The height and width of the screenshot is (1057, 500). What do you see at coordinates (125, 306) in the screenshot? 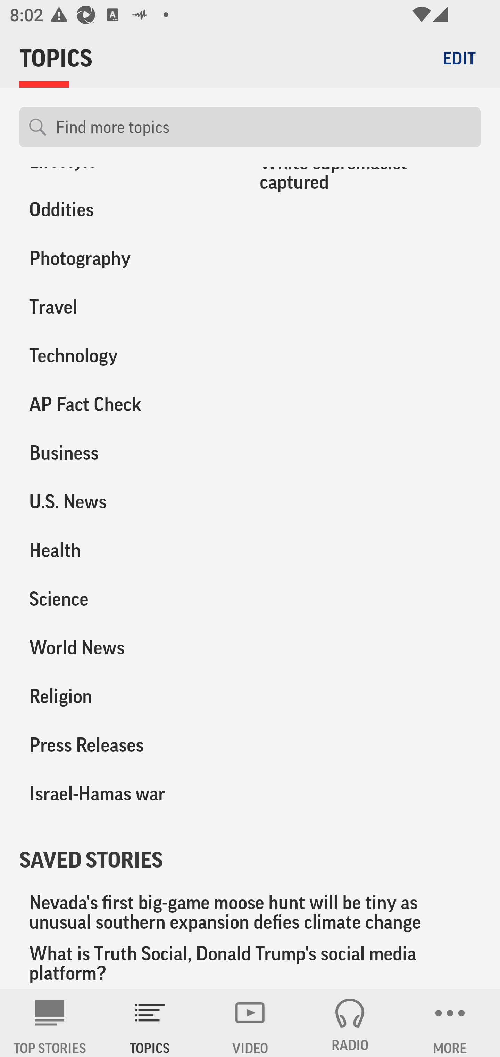
I see `Travel` at bounding box center [125, 306].